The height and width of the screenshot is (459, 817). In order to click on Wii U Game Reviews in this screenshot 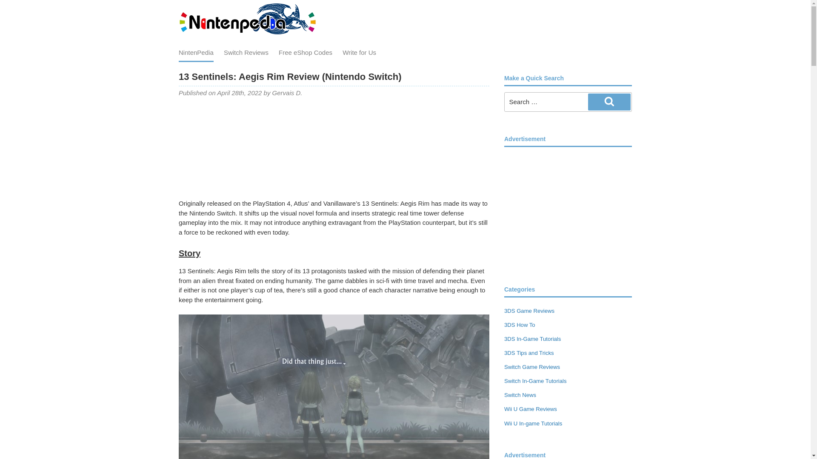, I will do `click(530, 409)`.